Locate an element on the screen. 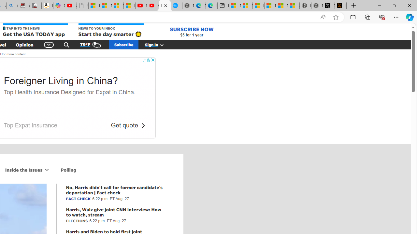 Image resolution: width=417 pixels, height=234 pixels. Foreigner Living in China? is located at coordinates (61, 81).